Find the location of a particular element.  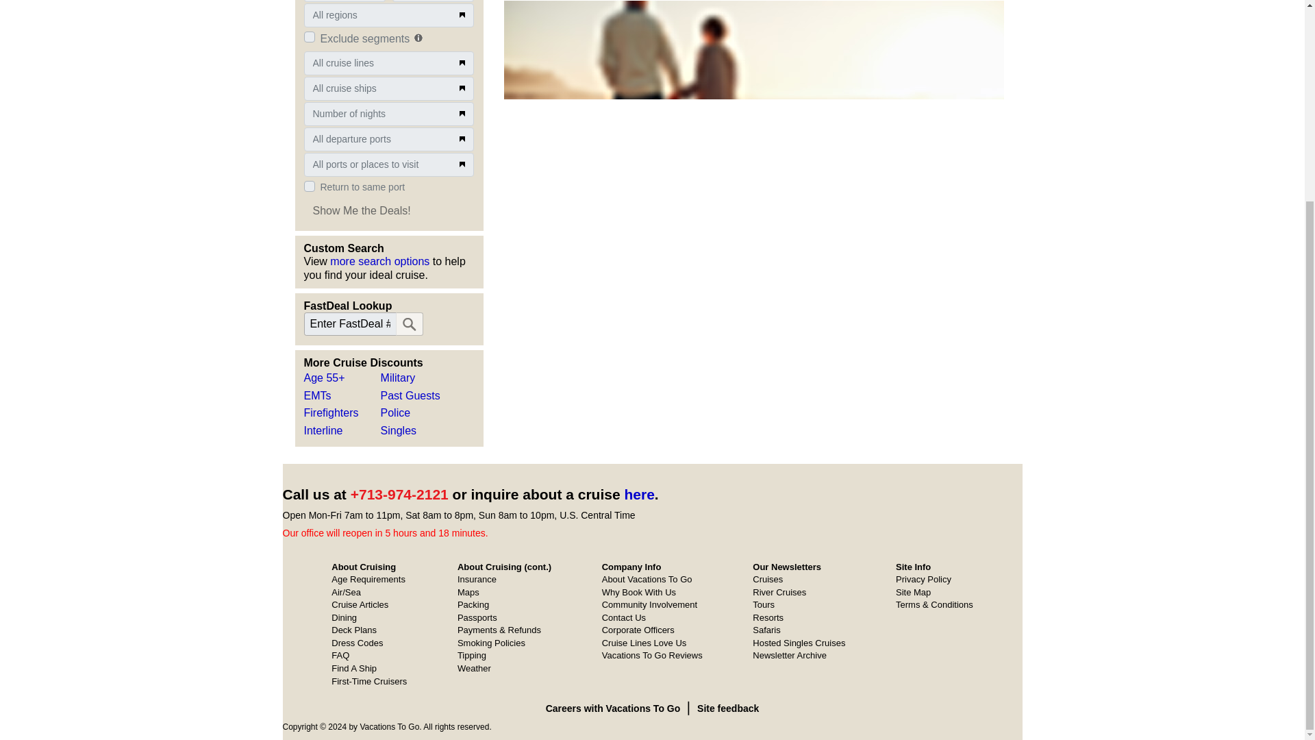

Show Me the Deals! is located at coordinates (362, 210).